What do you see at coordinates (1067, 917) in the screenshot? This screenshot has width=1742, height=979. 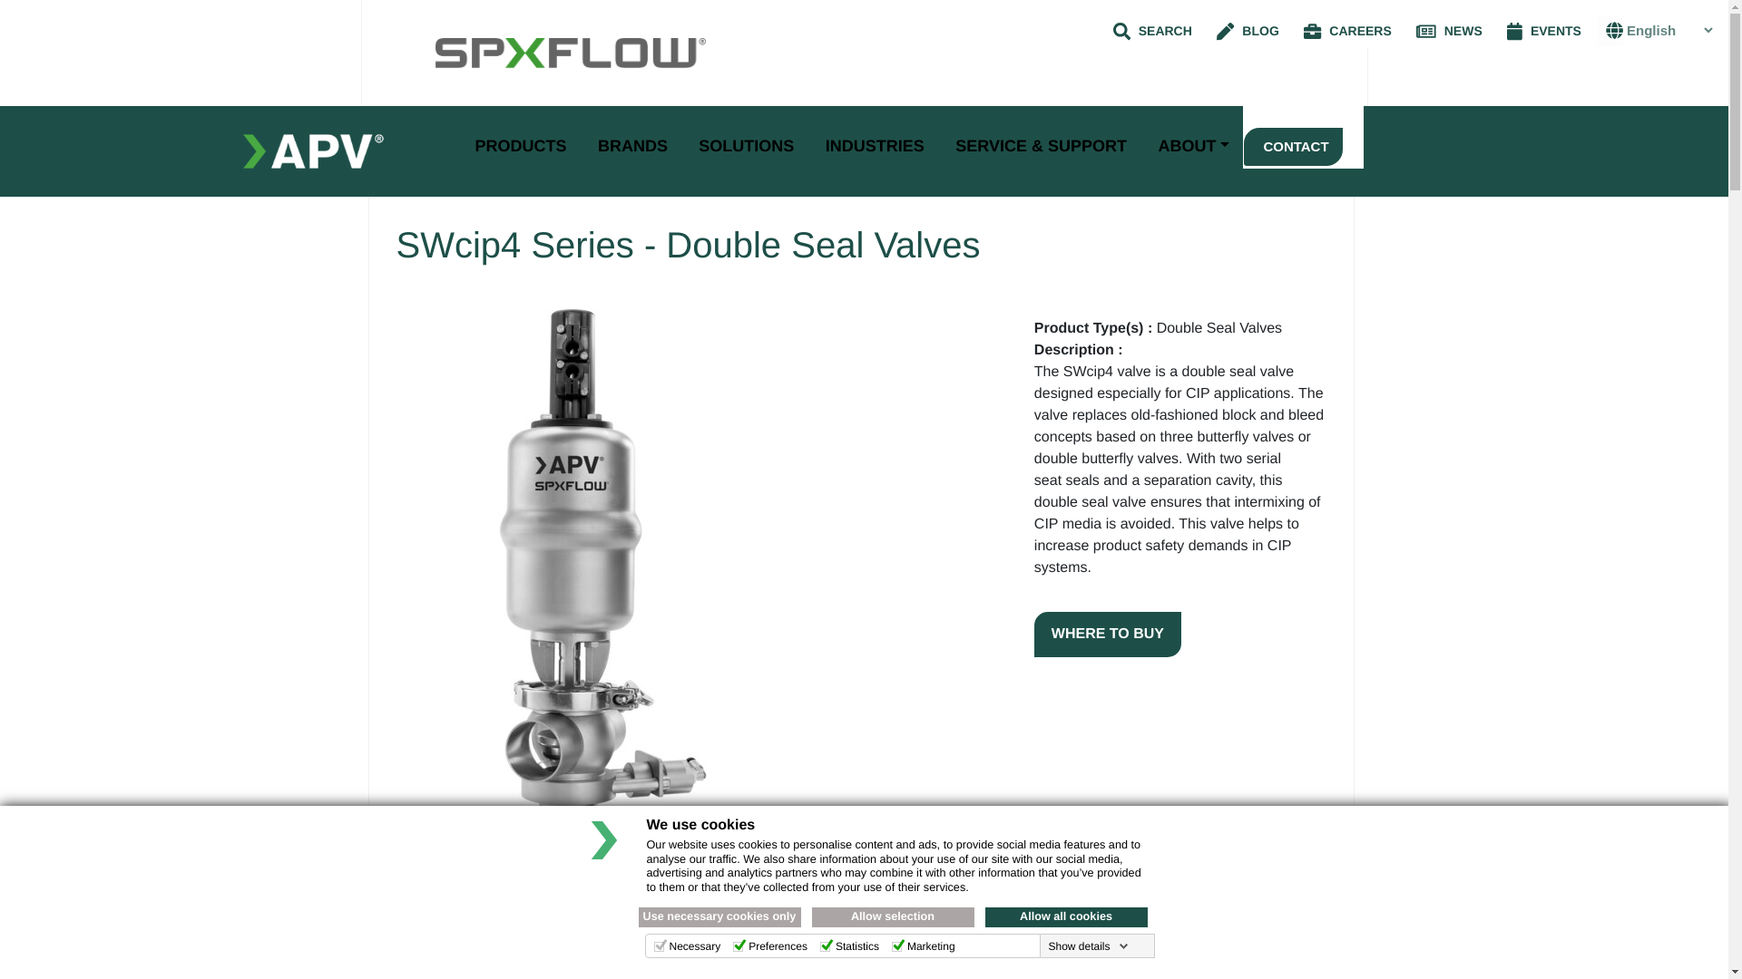 I see `Allow all cookies` at bounding box center [1067, 917].